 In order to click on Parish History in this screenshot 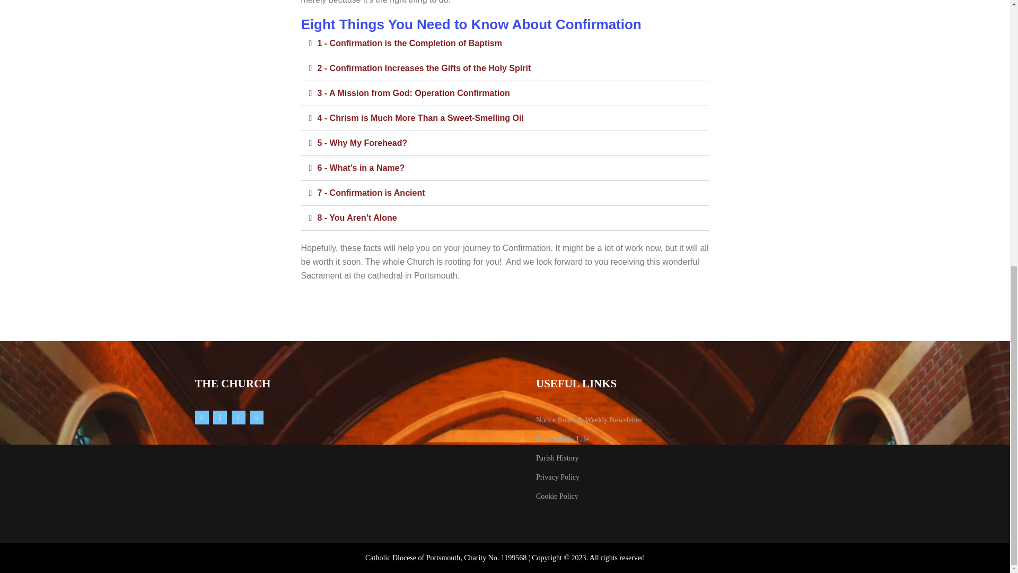, I will do `click(558, 458)`.